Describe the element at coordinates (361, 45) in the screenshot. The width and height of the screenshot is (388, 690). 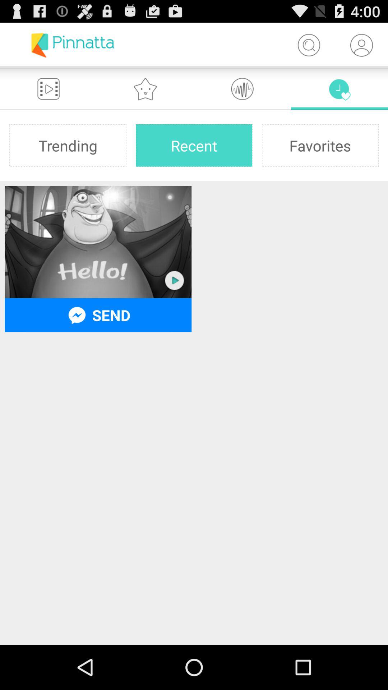
I see `select the icon present right side the search tool` at that location.